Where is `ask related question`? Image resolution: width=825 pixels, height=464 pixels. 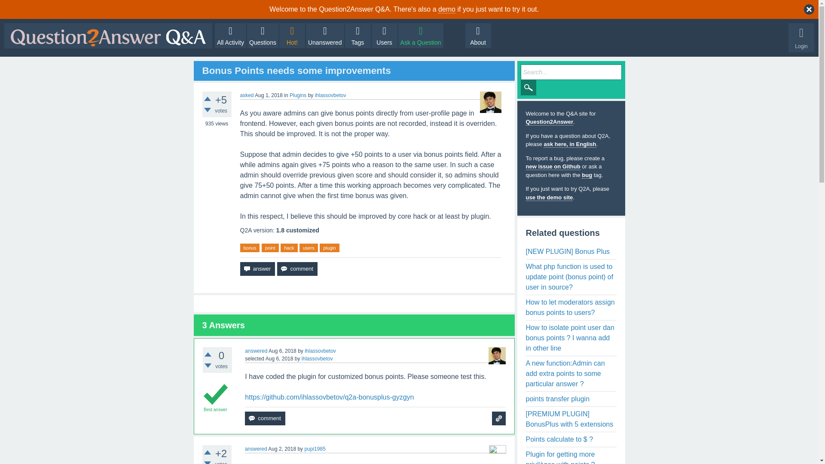
ask related question is located at coordinates (498, 418).